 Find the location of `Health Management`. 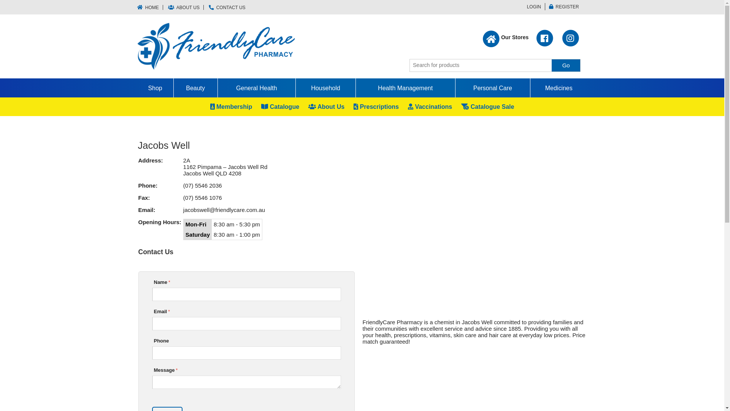

Health Management is located at coordinates (405, 88).